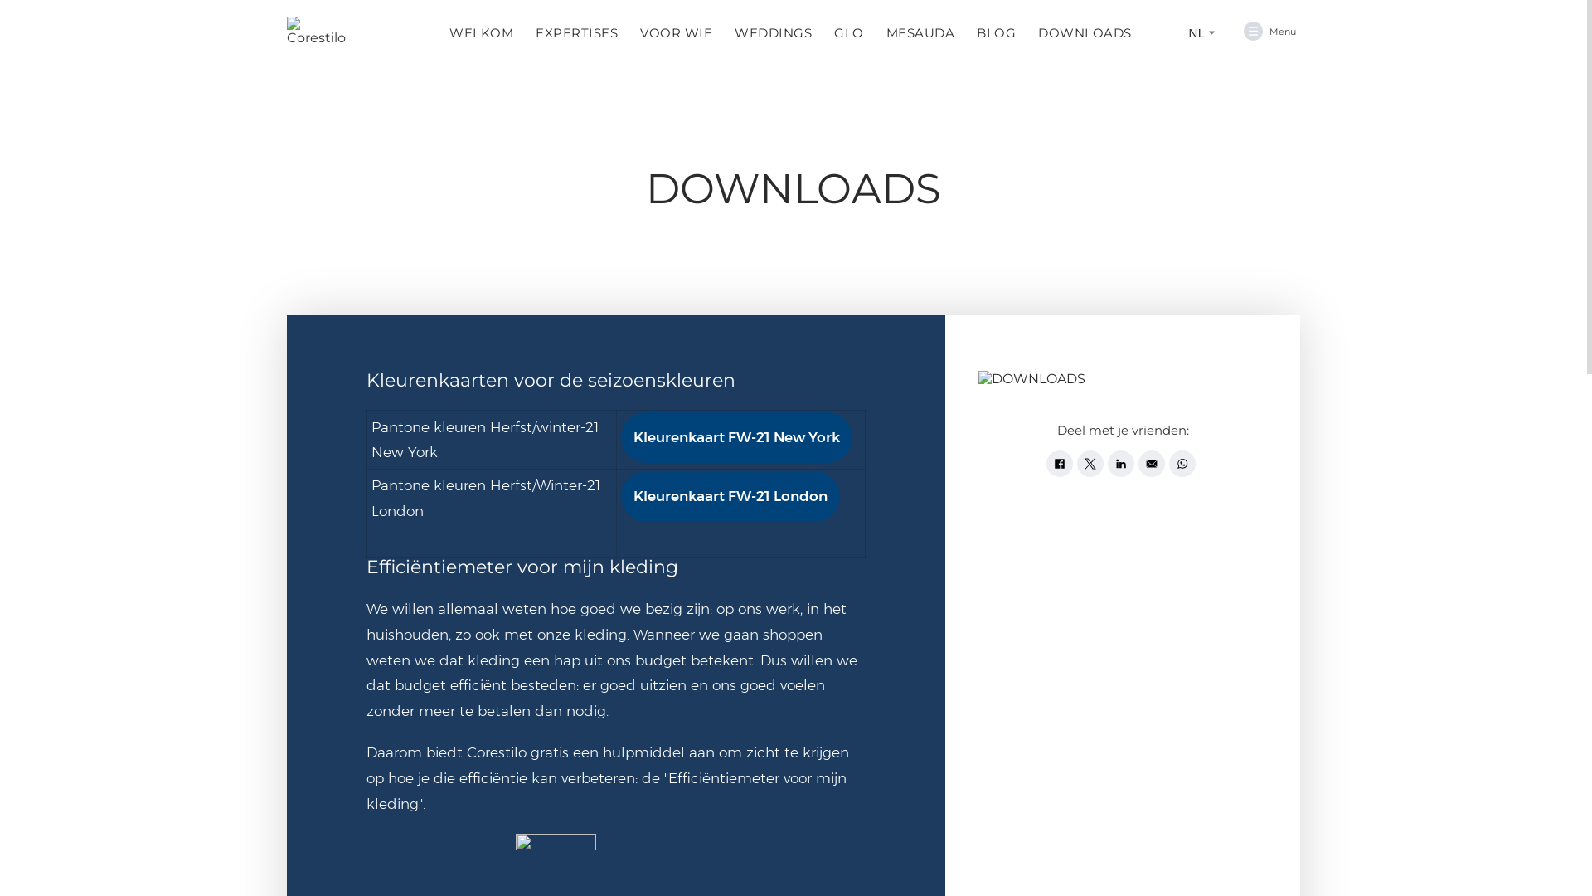  What do you see at coordinates (849, 33) in the screenshot?
I see `GLO` at bounding box center [849, 33].